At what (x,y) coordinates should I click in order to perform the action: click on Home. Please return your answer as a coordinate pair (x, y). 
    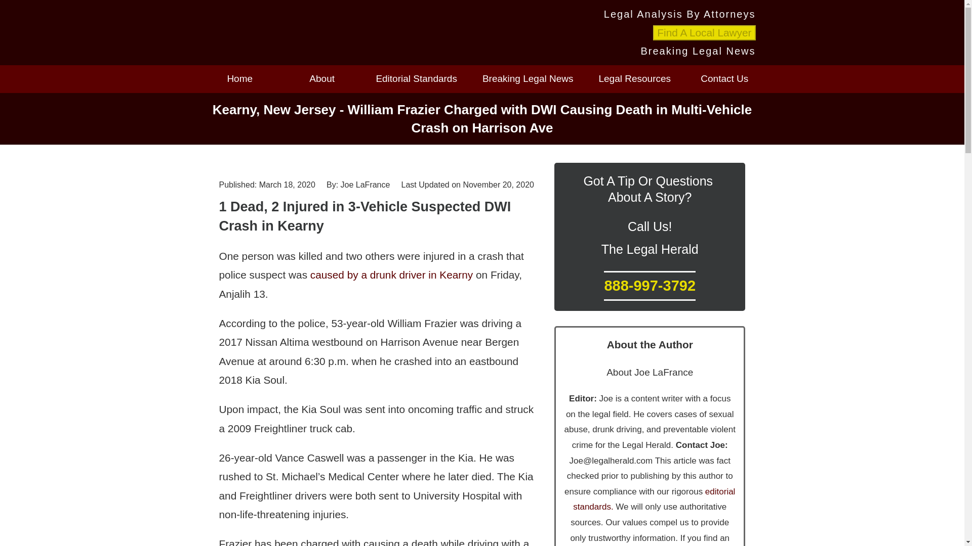
    Looking at the image, I should click on (239, 78).